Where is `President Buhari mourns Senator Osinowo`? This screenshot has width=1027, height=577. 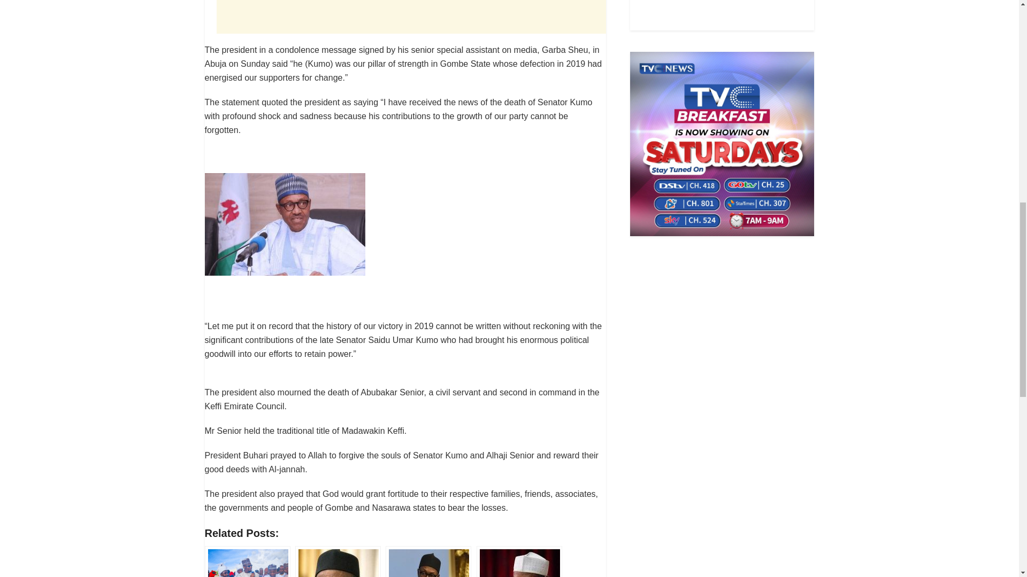
President Buhari mourns Senator Osinowo is located at coordinates (428, 561).